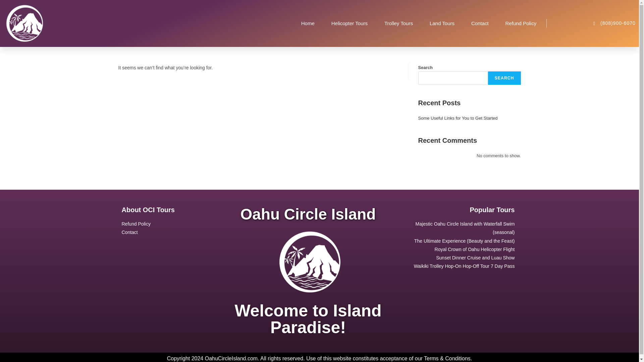  What do you see at coordinates (504, 78) in the screenshot?
I see `SEARCH` at bounding box center [504, 78].